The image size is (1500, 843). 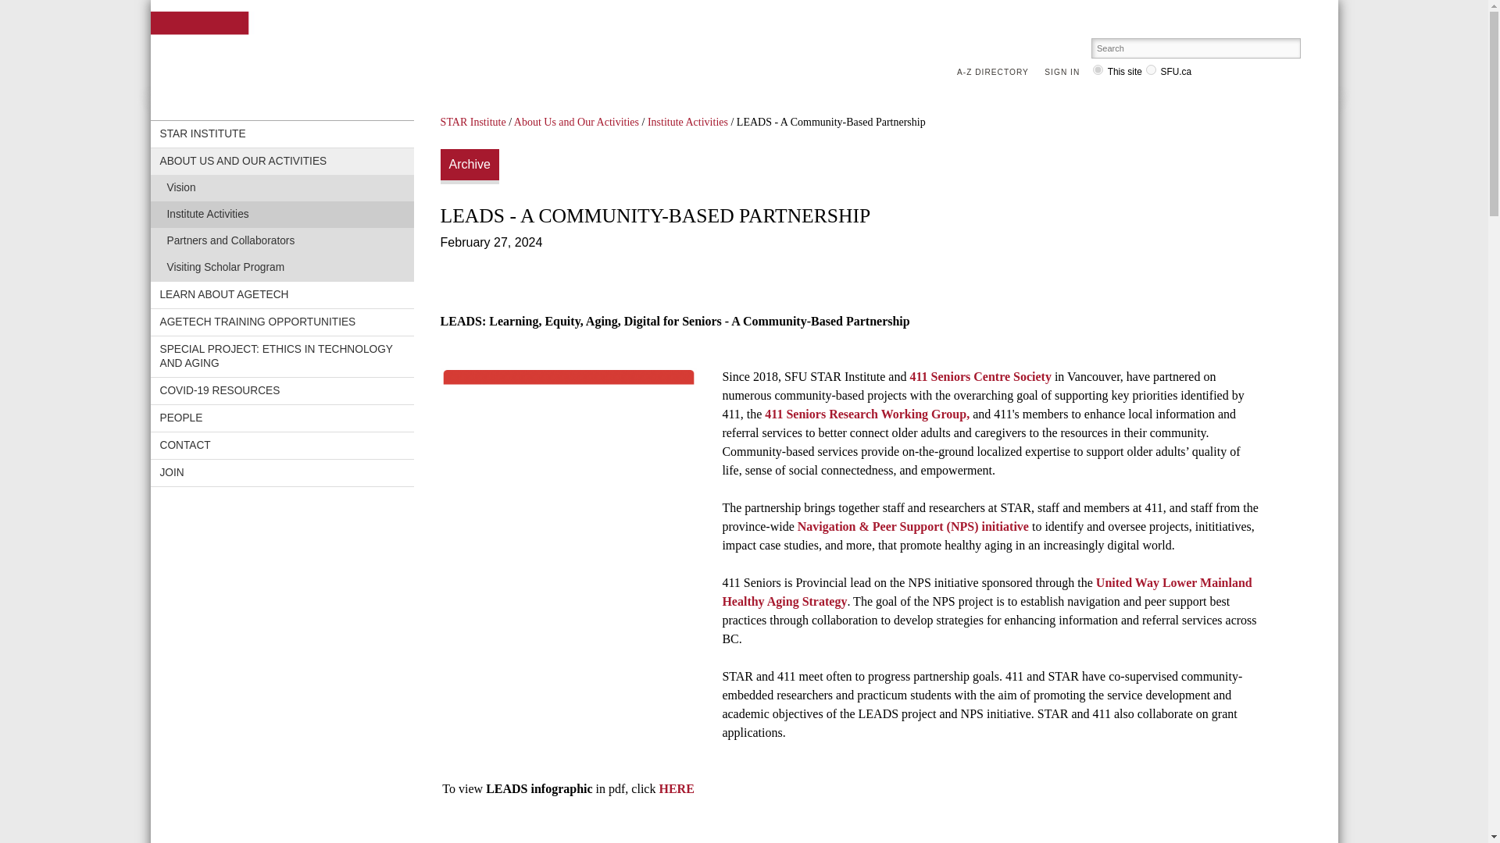 What do you see at coordinates (1066, 73) in the screenshot?
I see `SIGN IN` at bounding box center [1066, 73].